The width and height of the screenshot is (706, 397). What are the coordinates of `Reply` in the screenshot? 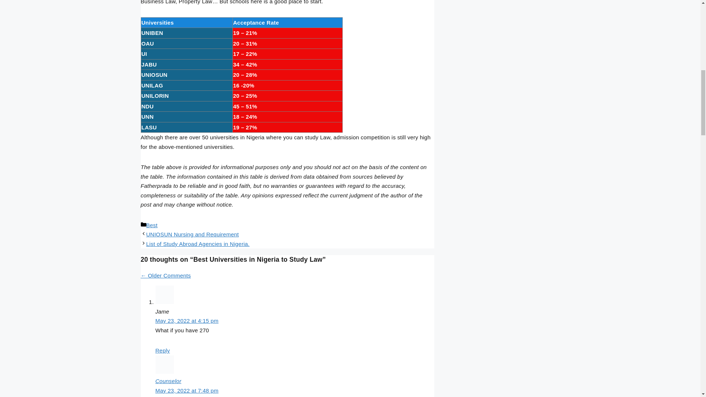 It's located at (163, 351).